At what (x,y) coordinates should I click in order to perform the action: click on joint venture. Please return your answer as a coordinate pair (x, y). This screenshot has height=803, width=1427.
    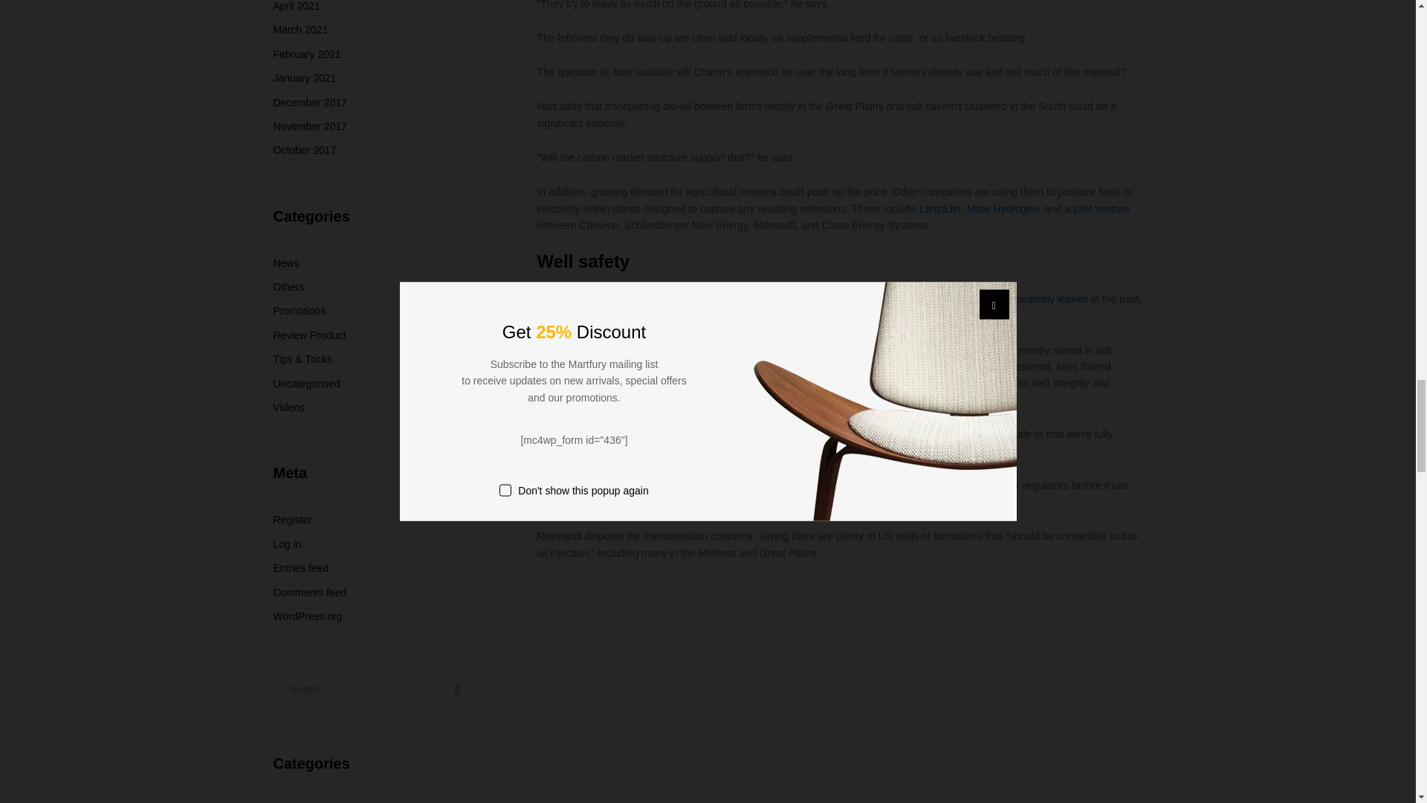
    Looking at the image, I should click on (1101, 209).